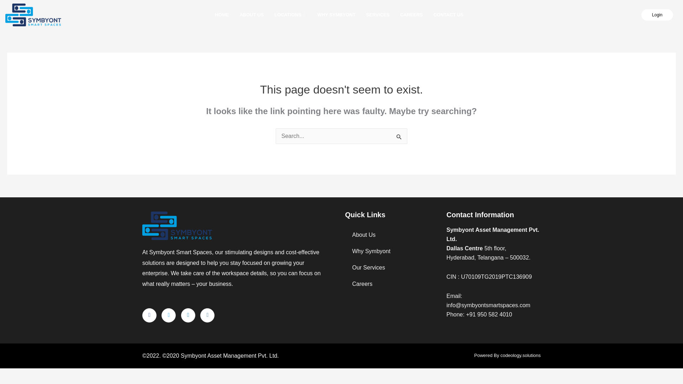 The height and width of the screenshot is (384, 683). Describe the element at coordinates (448, 15) in the screenshot. I see `CONTACT US` at that location.